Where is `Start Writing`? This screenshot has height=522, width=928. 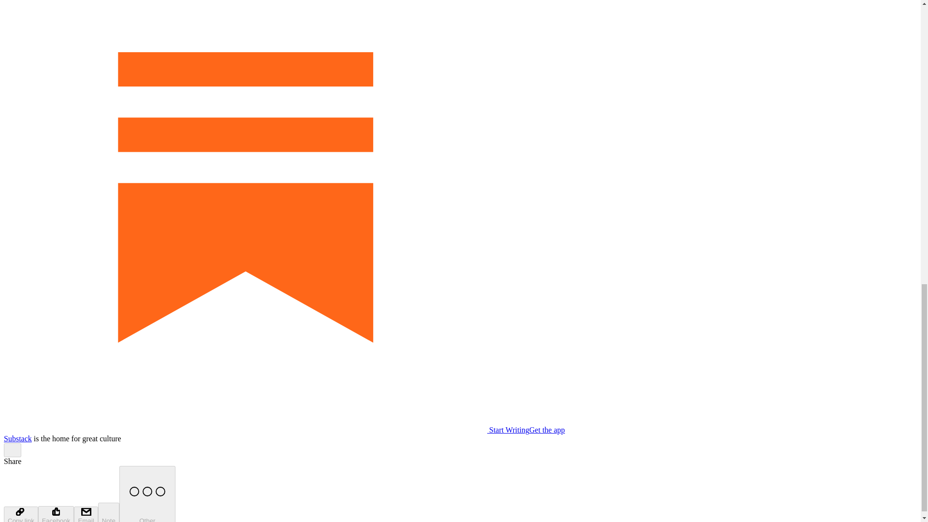 Start Writing is located at coordinates (266, 430).